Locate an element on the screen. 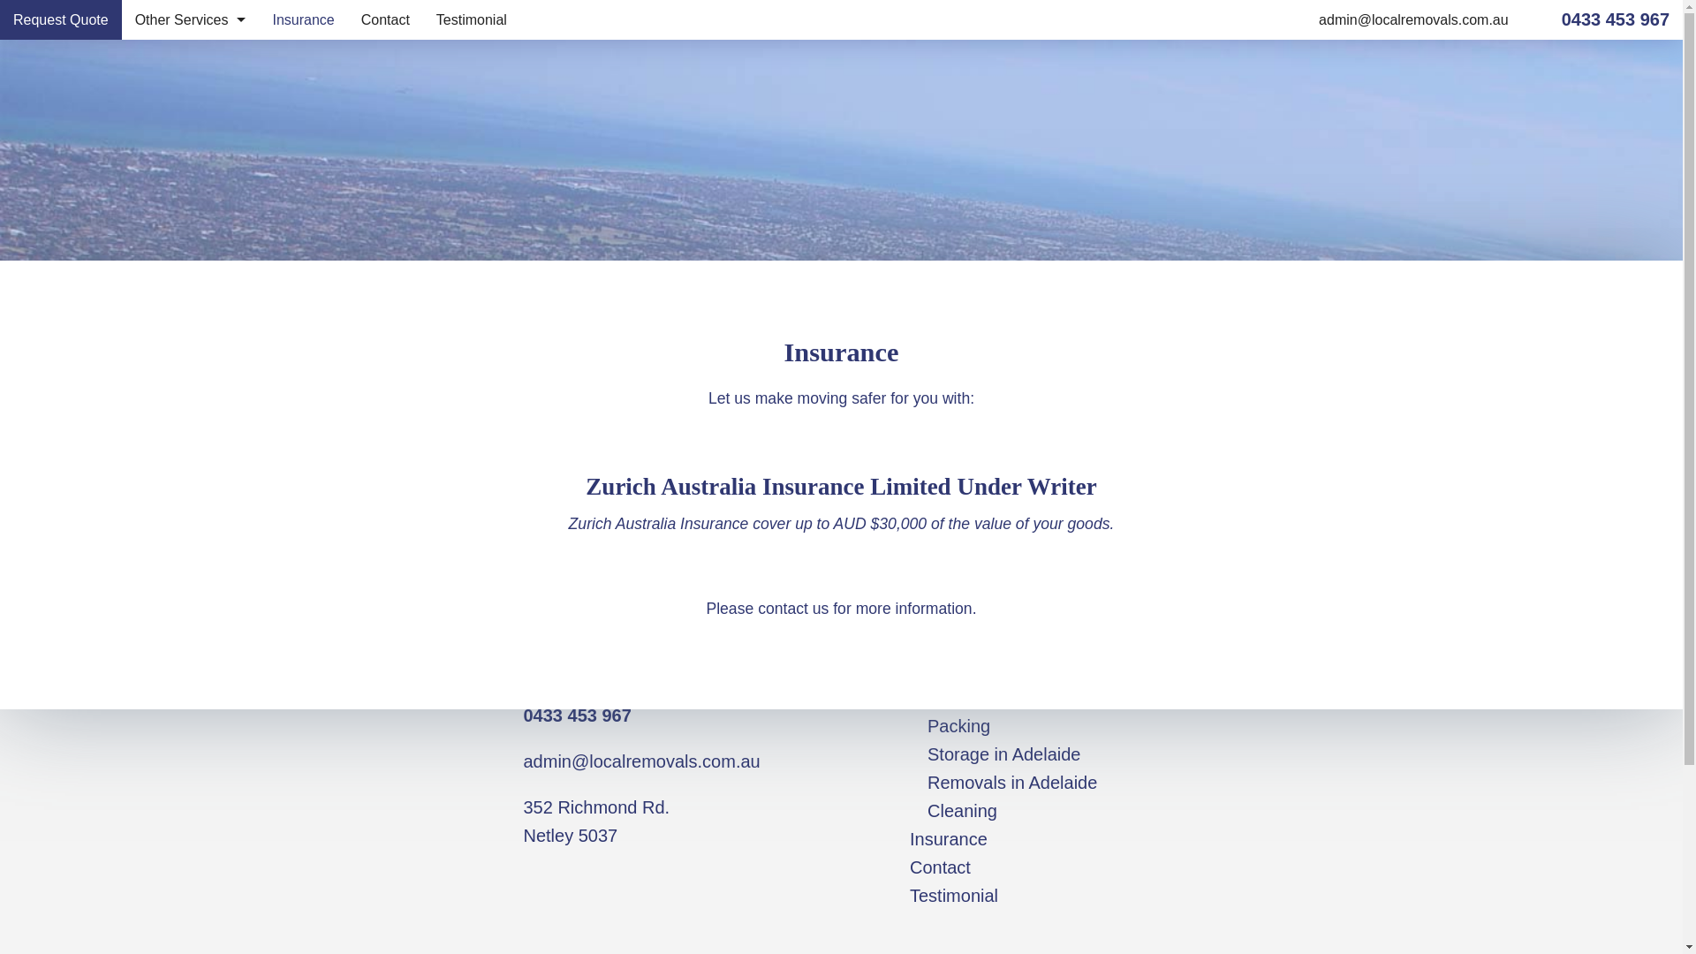 This screenshot has width=1696, height=954. Packing is located at coordinates (191, 99).